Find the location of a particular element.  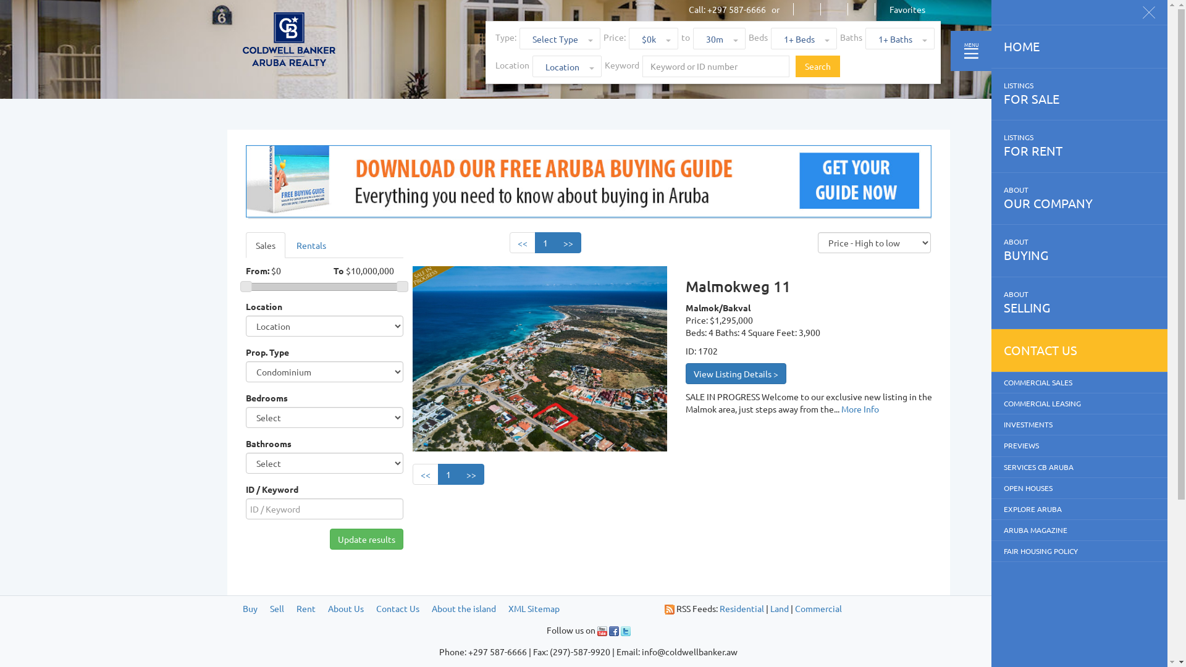

>> is located at coordinates (471, 474).